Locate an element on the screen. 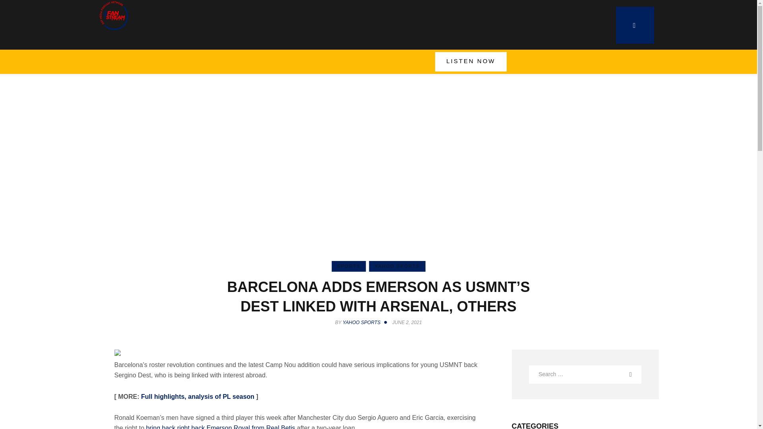  SPORTS is located at coordinates (348, 266).